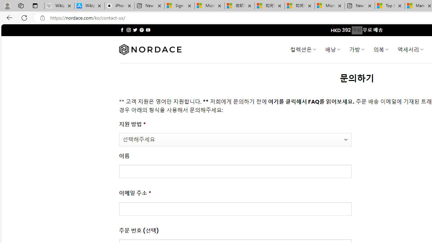 Image resolution: width=432 pixels, height=243 pixels. What do you see at coordinates (142, 30) in the screenshot?
I see `Follow on Pinterest` at bounding box center [142, 30].